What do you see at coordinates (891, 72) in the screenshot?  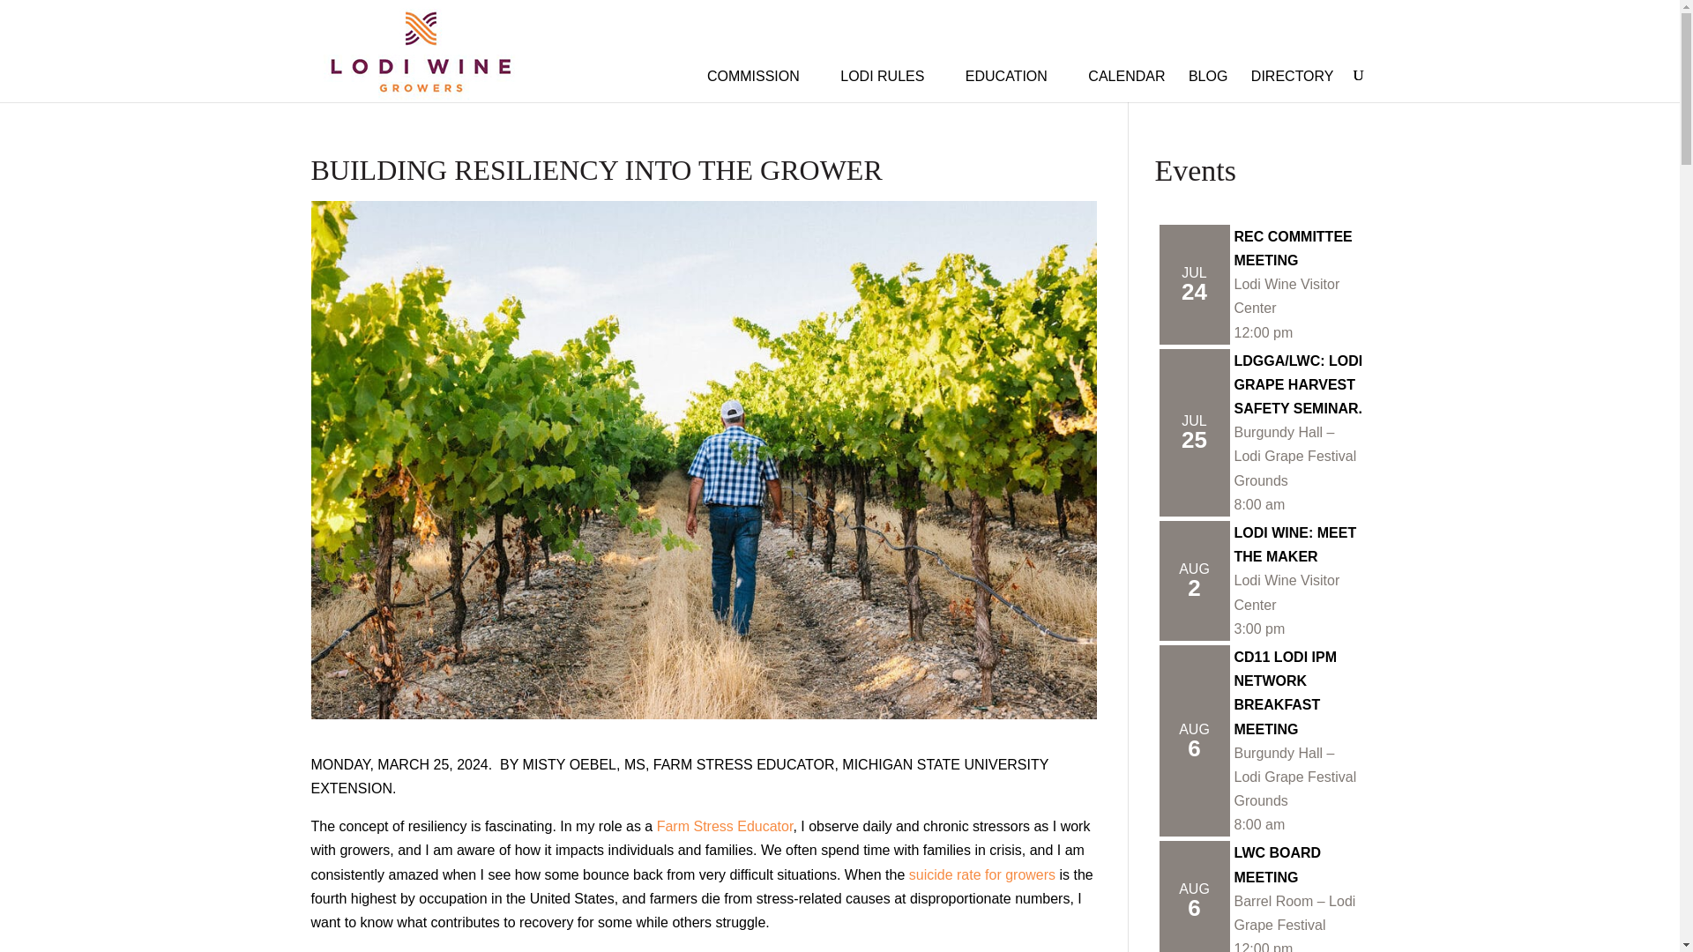 I see `LODI RULES` at bounding box center [891, 72].